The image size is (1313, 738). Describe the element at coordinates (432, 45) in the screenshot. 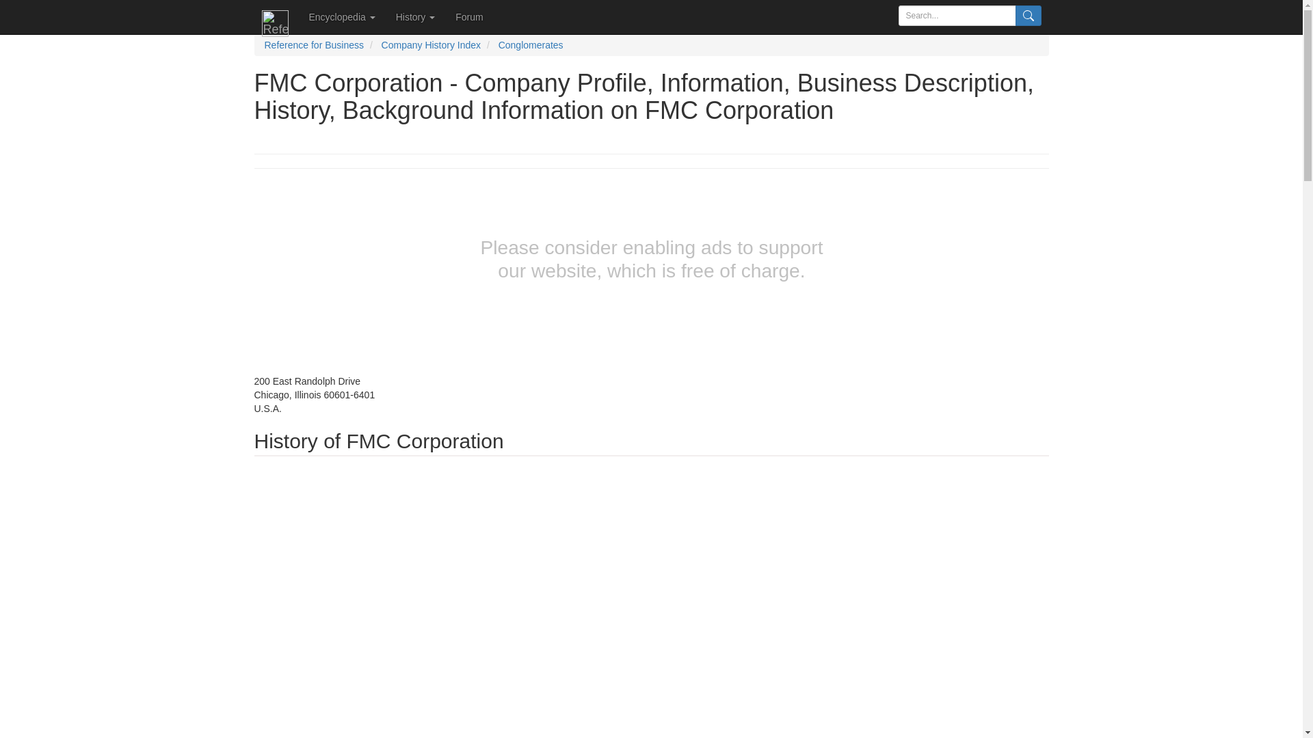

I see `Company History Index` at that location.